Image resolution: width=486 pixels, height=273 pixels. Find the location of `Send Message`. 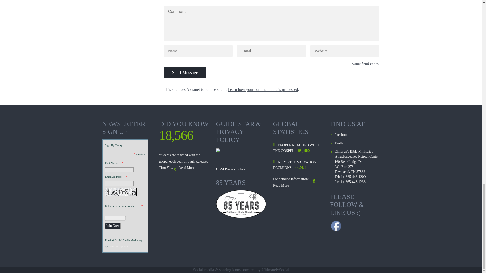

Send Message is located at coordinates (185, 72).